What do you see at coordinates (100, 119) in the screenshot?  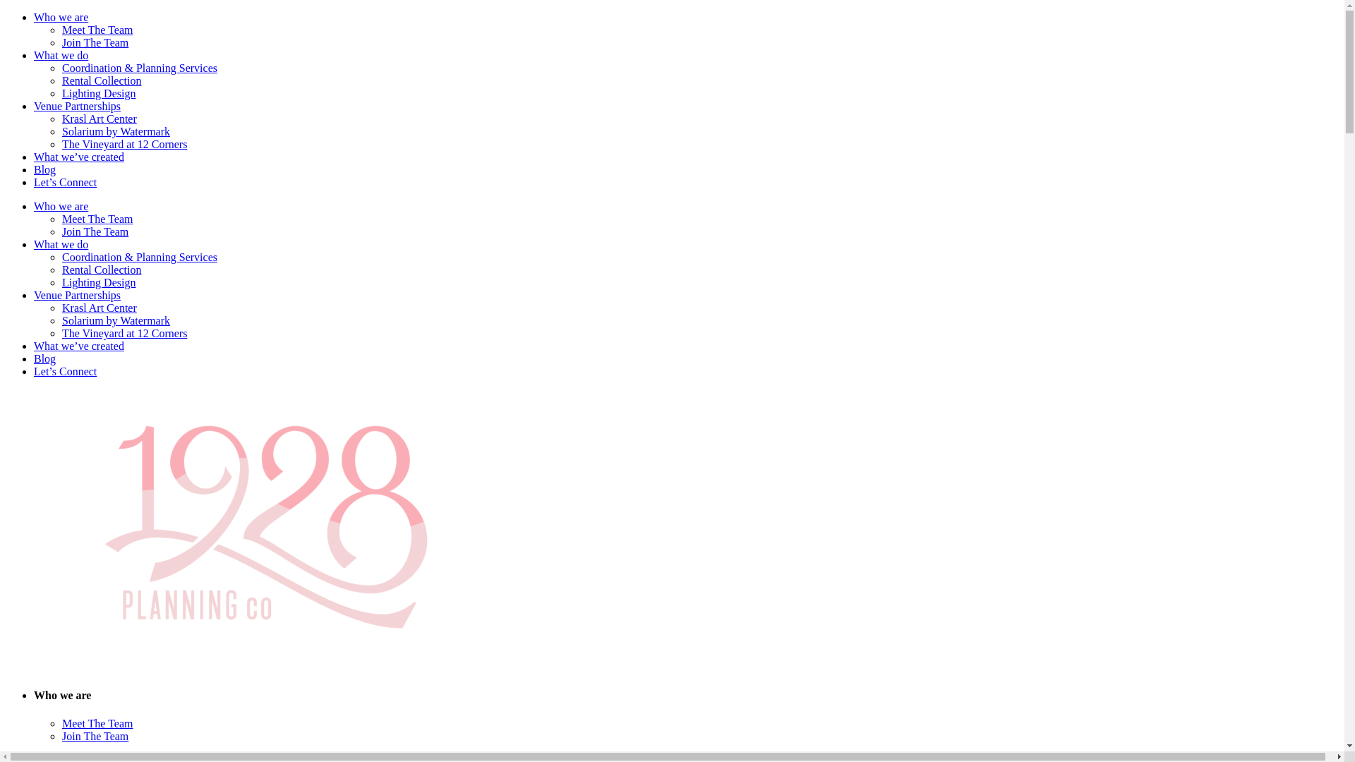 I see `Krasl Art Center` at bounding box center [100, 119].